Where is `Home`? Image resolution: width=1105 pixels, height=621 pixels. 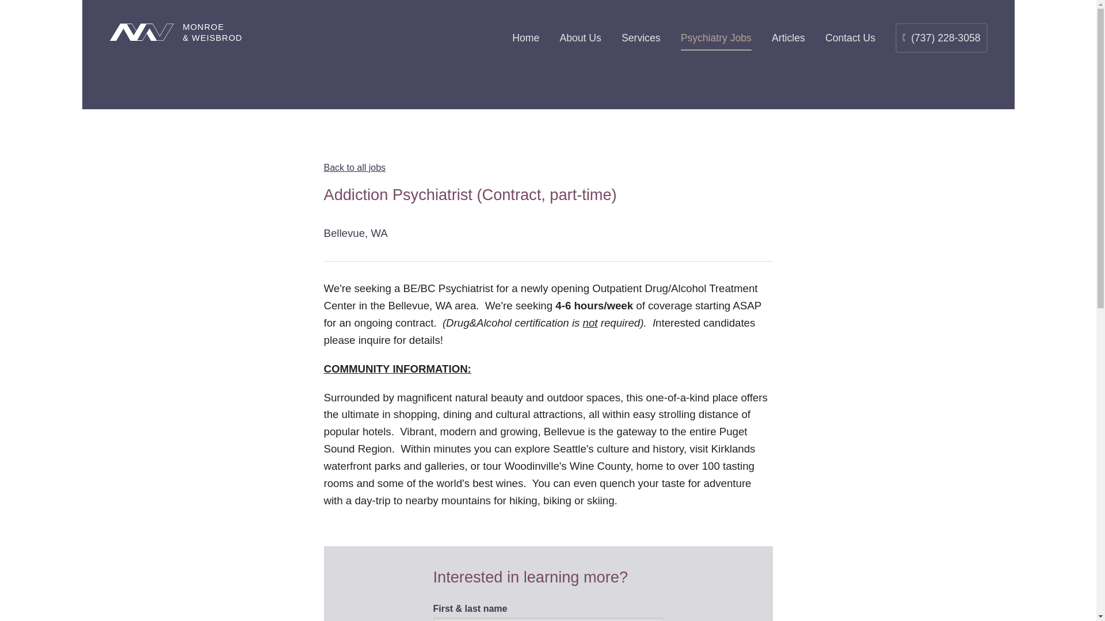
Home is located at coordinates (525, 39).